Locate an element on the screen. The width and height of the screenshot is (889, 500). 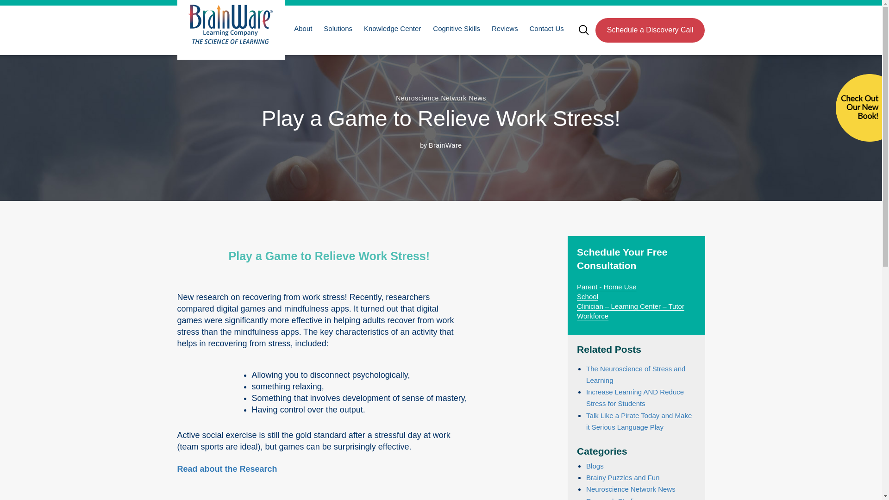
Knowledge Center is located at coordinates (391, 28).